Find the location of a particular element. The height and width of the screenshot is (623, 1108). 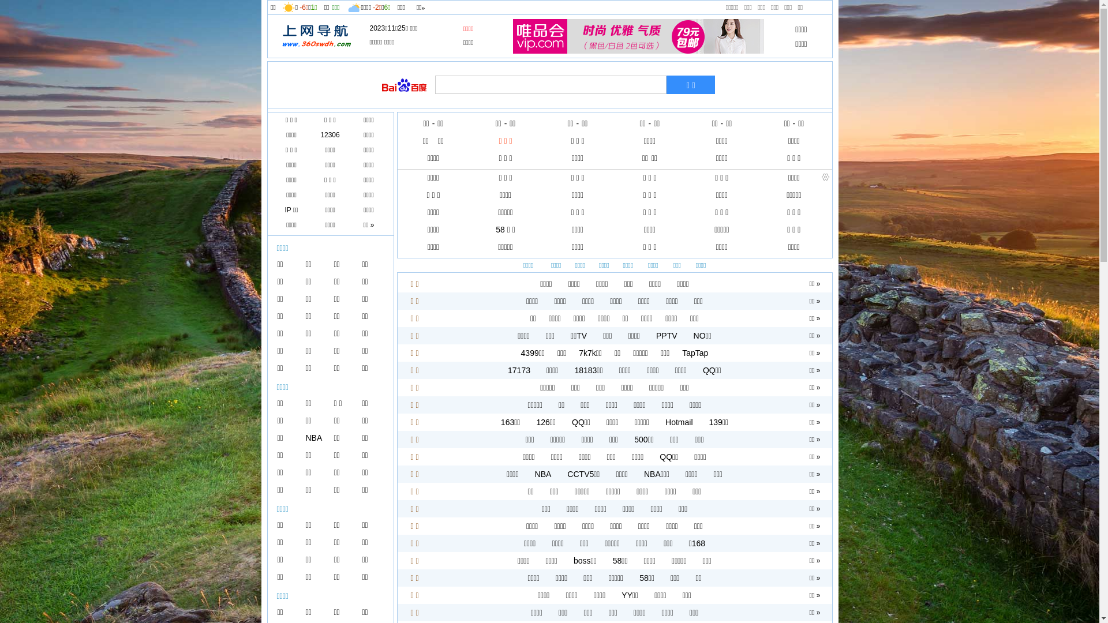

17173 is located at coordinates (519, 370).